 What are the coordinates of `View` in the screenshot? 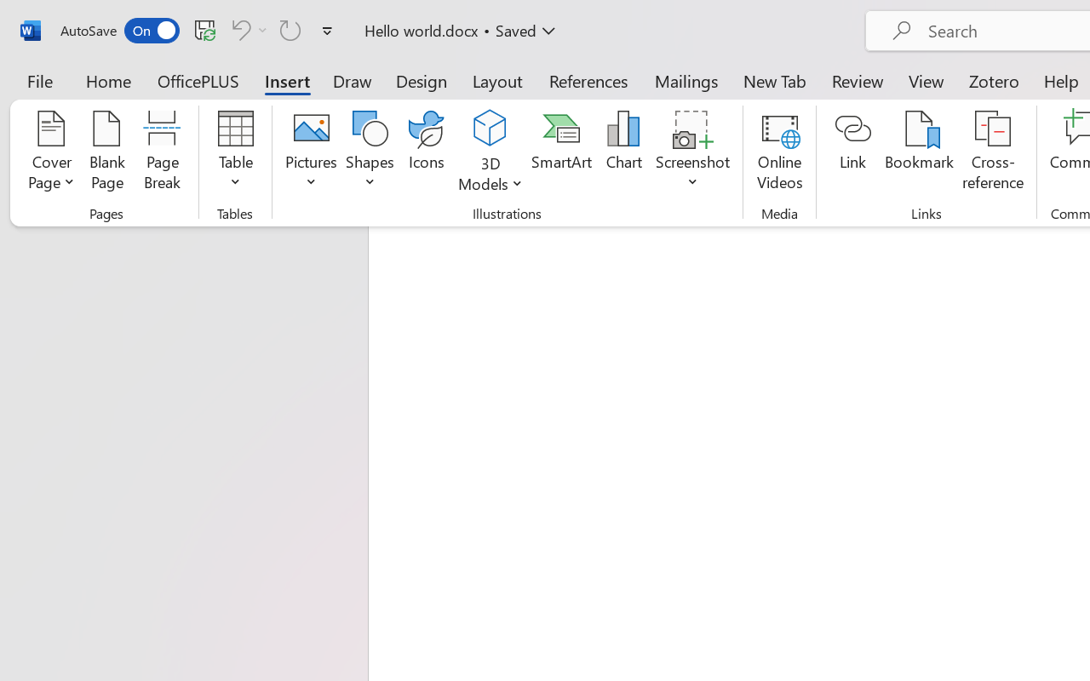 It's located at (926, 80).